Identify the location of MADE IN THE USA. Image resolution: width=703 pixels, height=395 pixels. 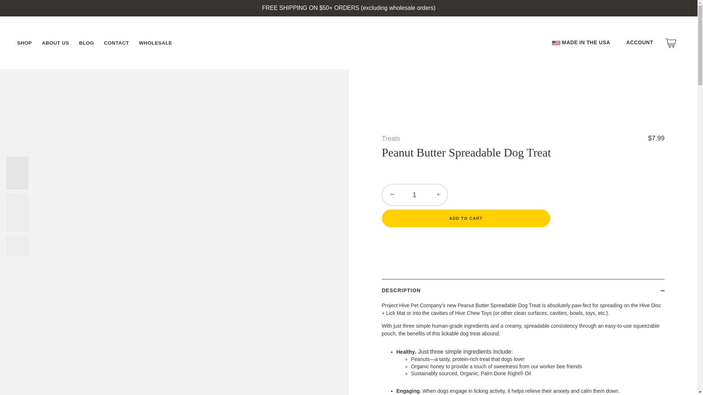
(581, 42).